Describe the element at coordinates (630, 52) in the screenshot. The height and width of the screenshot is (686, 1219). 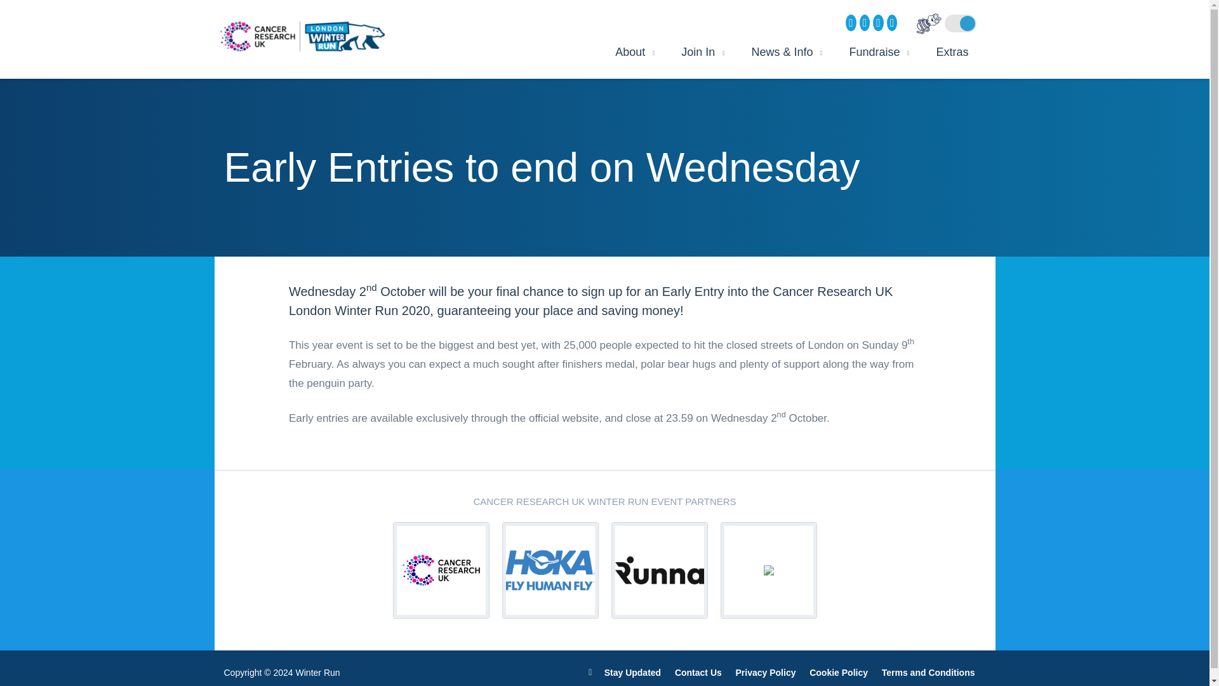
I see `About` at that location.